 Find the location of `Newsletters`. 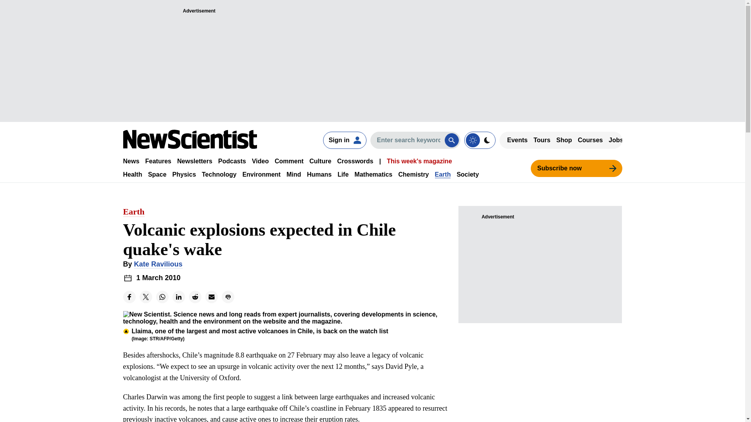

Newsletters is located at coordinates (195, 161).